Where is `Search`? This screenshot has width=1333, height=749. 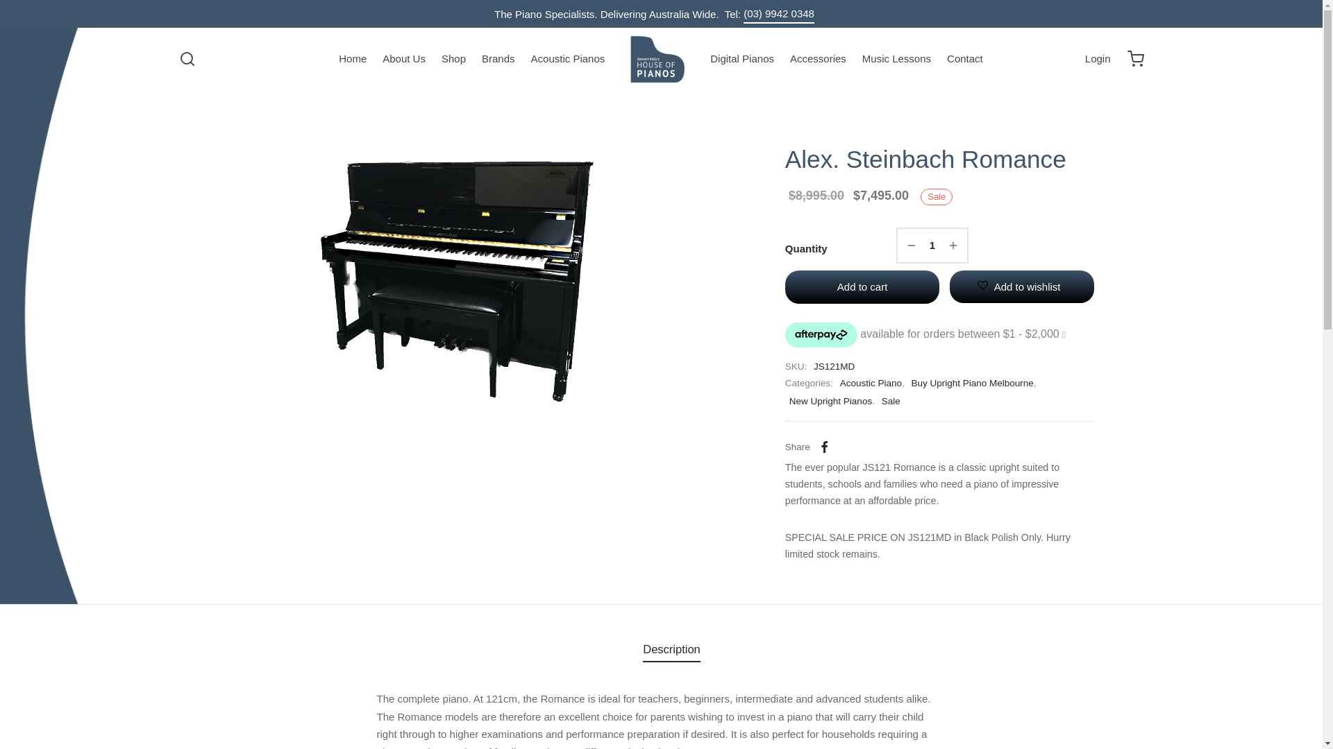
Search is located at coordinates (28, 17).